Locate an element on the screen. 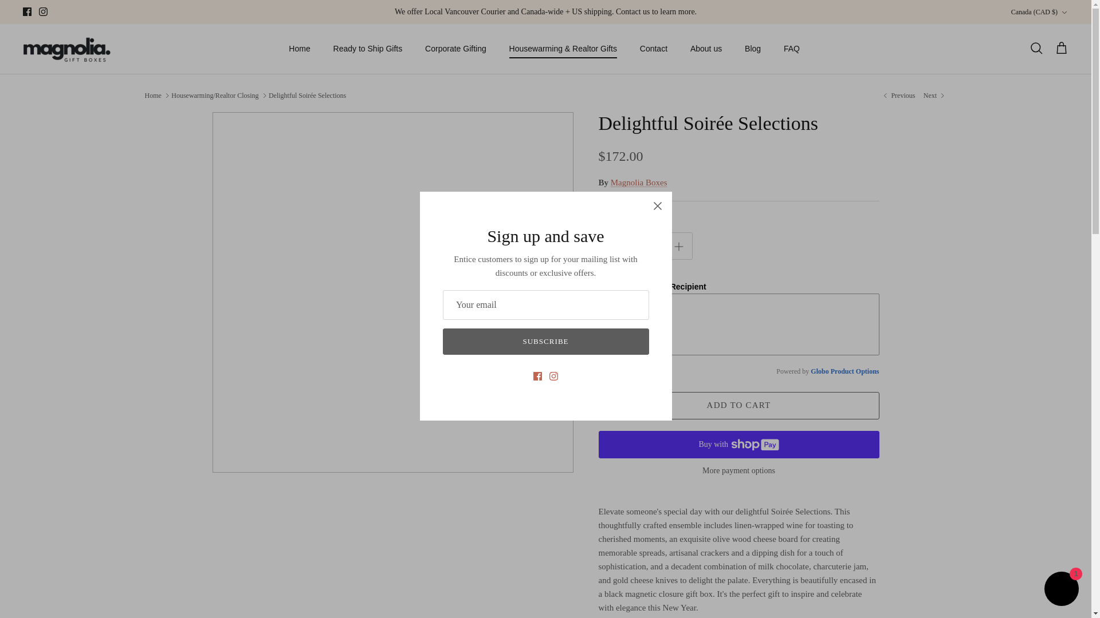  Cozy Night In is located at coordinates (898, 95).